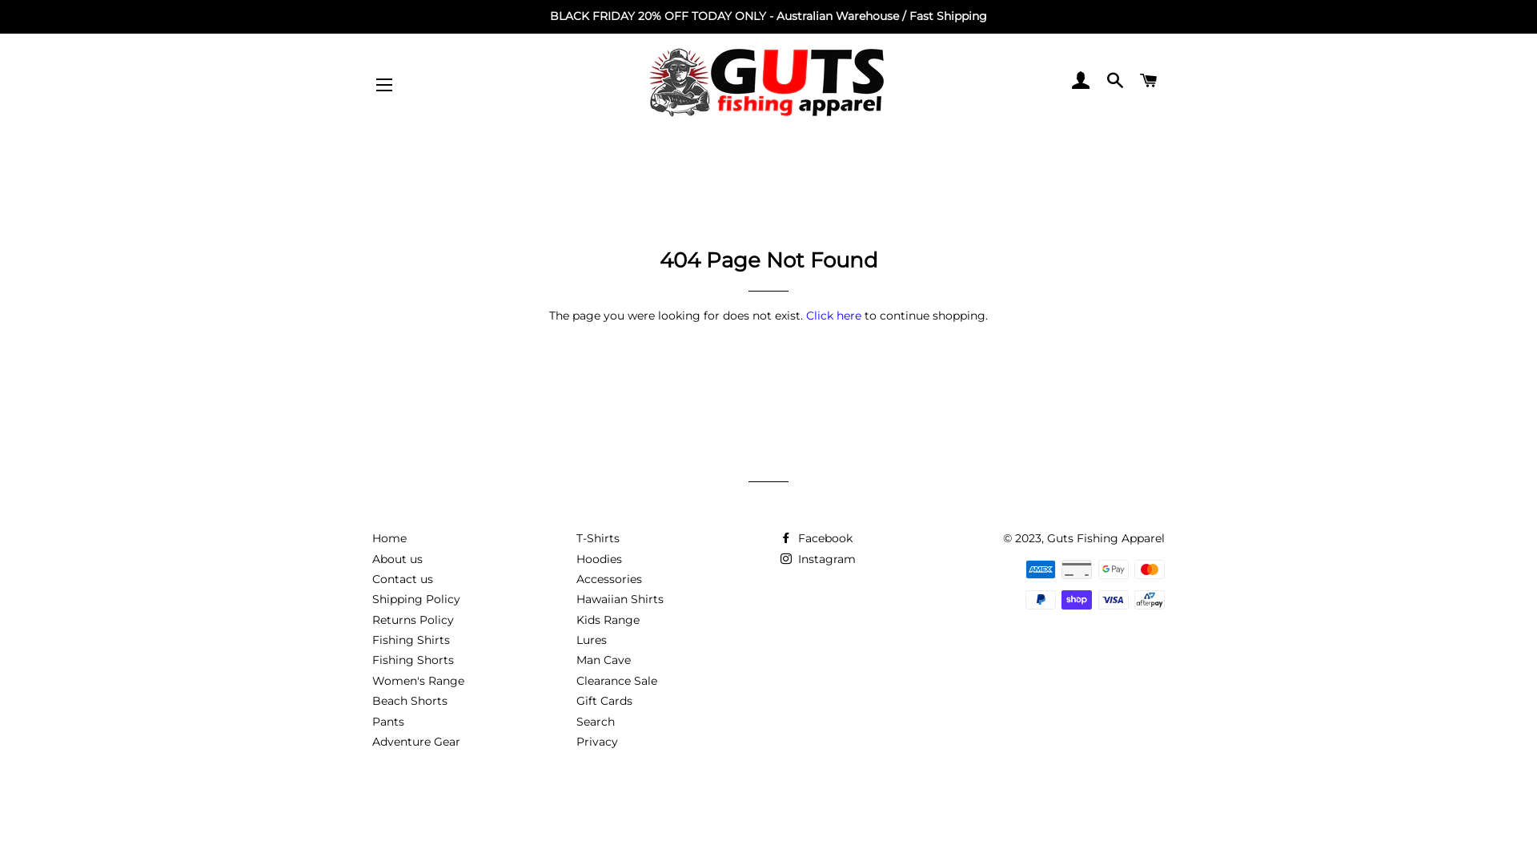 The height and width of the screenshot is (865, 1537). Describe the element at coordinates (411, 640) in the screenshot. I see `Fishing Shirts` at that location.